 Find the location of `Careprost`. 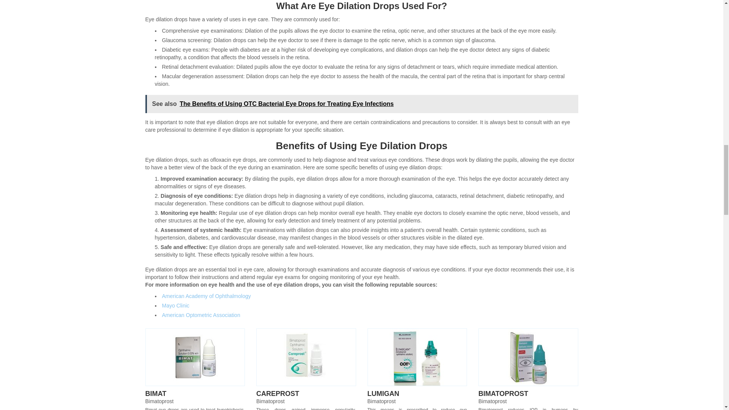

Careprost is located at coordinates (278, 393).